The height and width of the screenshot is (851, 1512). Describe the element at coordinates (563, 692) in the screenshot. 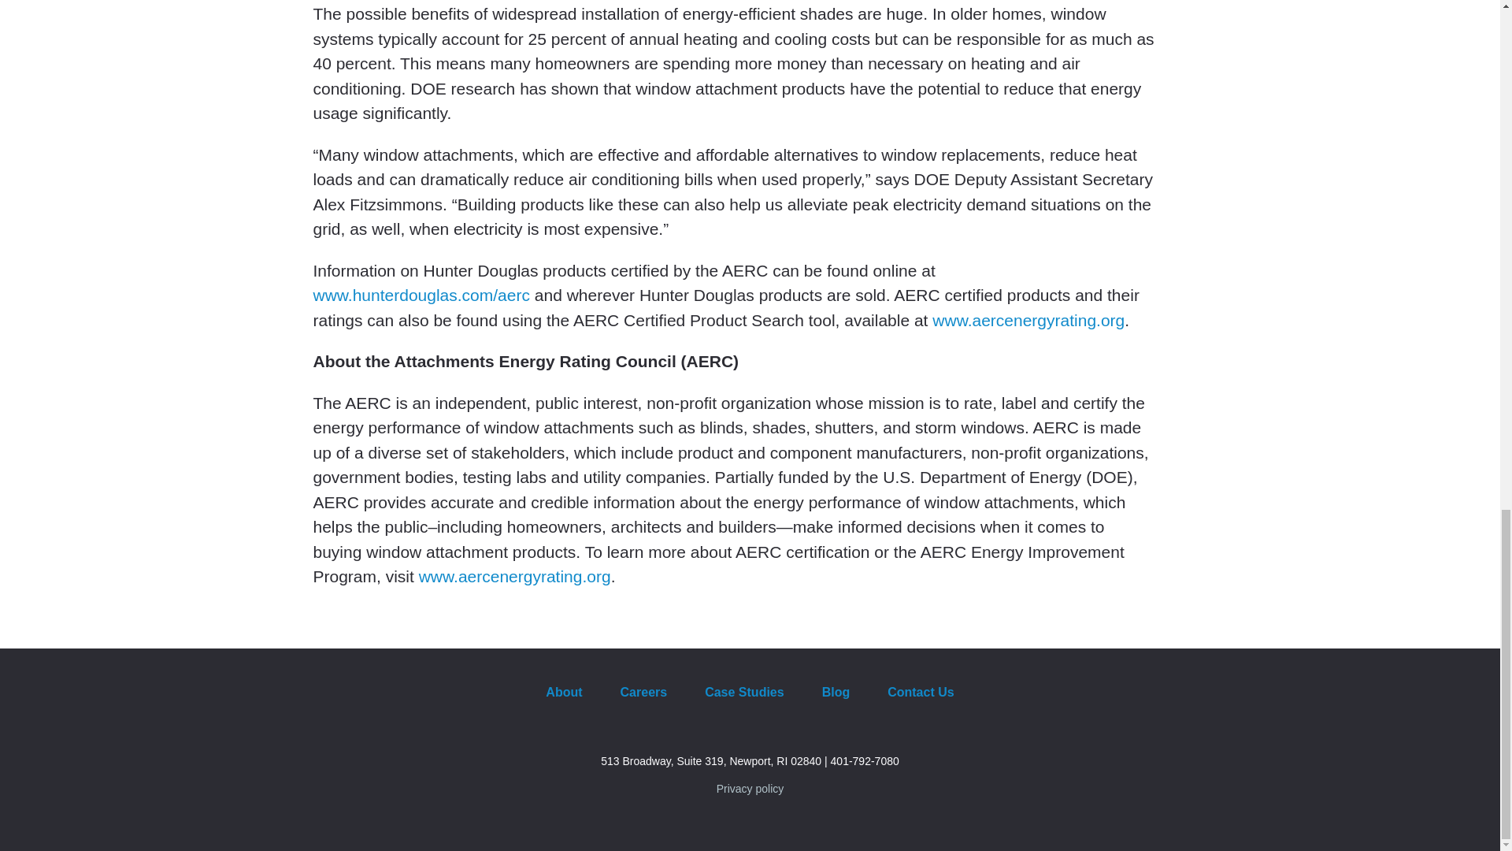

I see `About` at that location.